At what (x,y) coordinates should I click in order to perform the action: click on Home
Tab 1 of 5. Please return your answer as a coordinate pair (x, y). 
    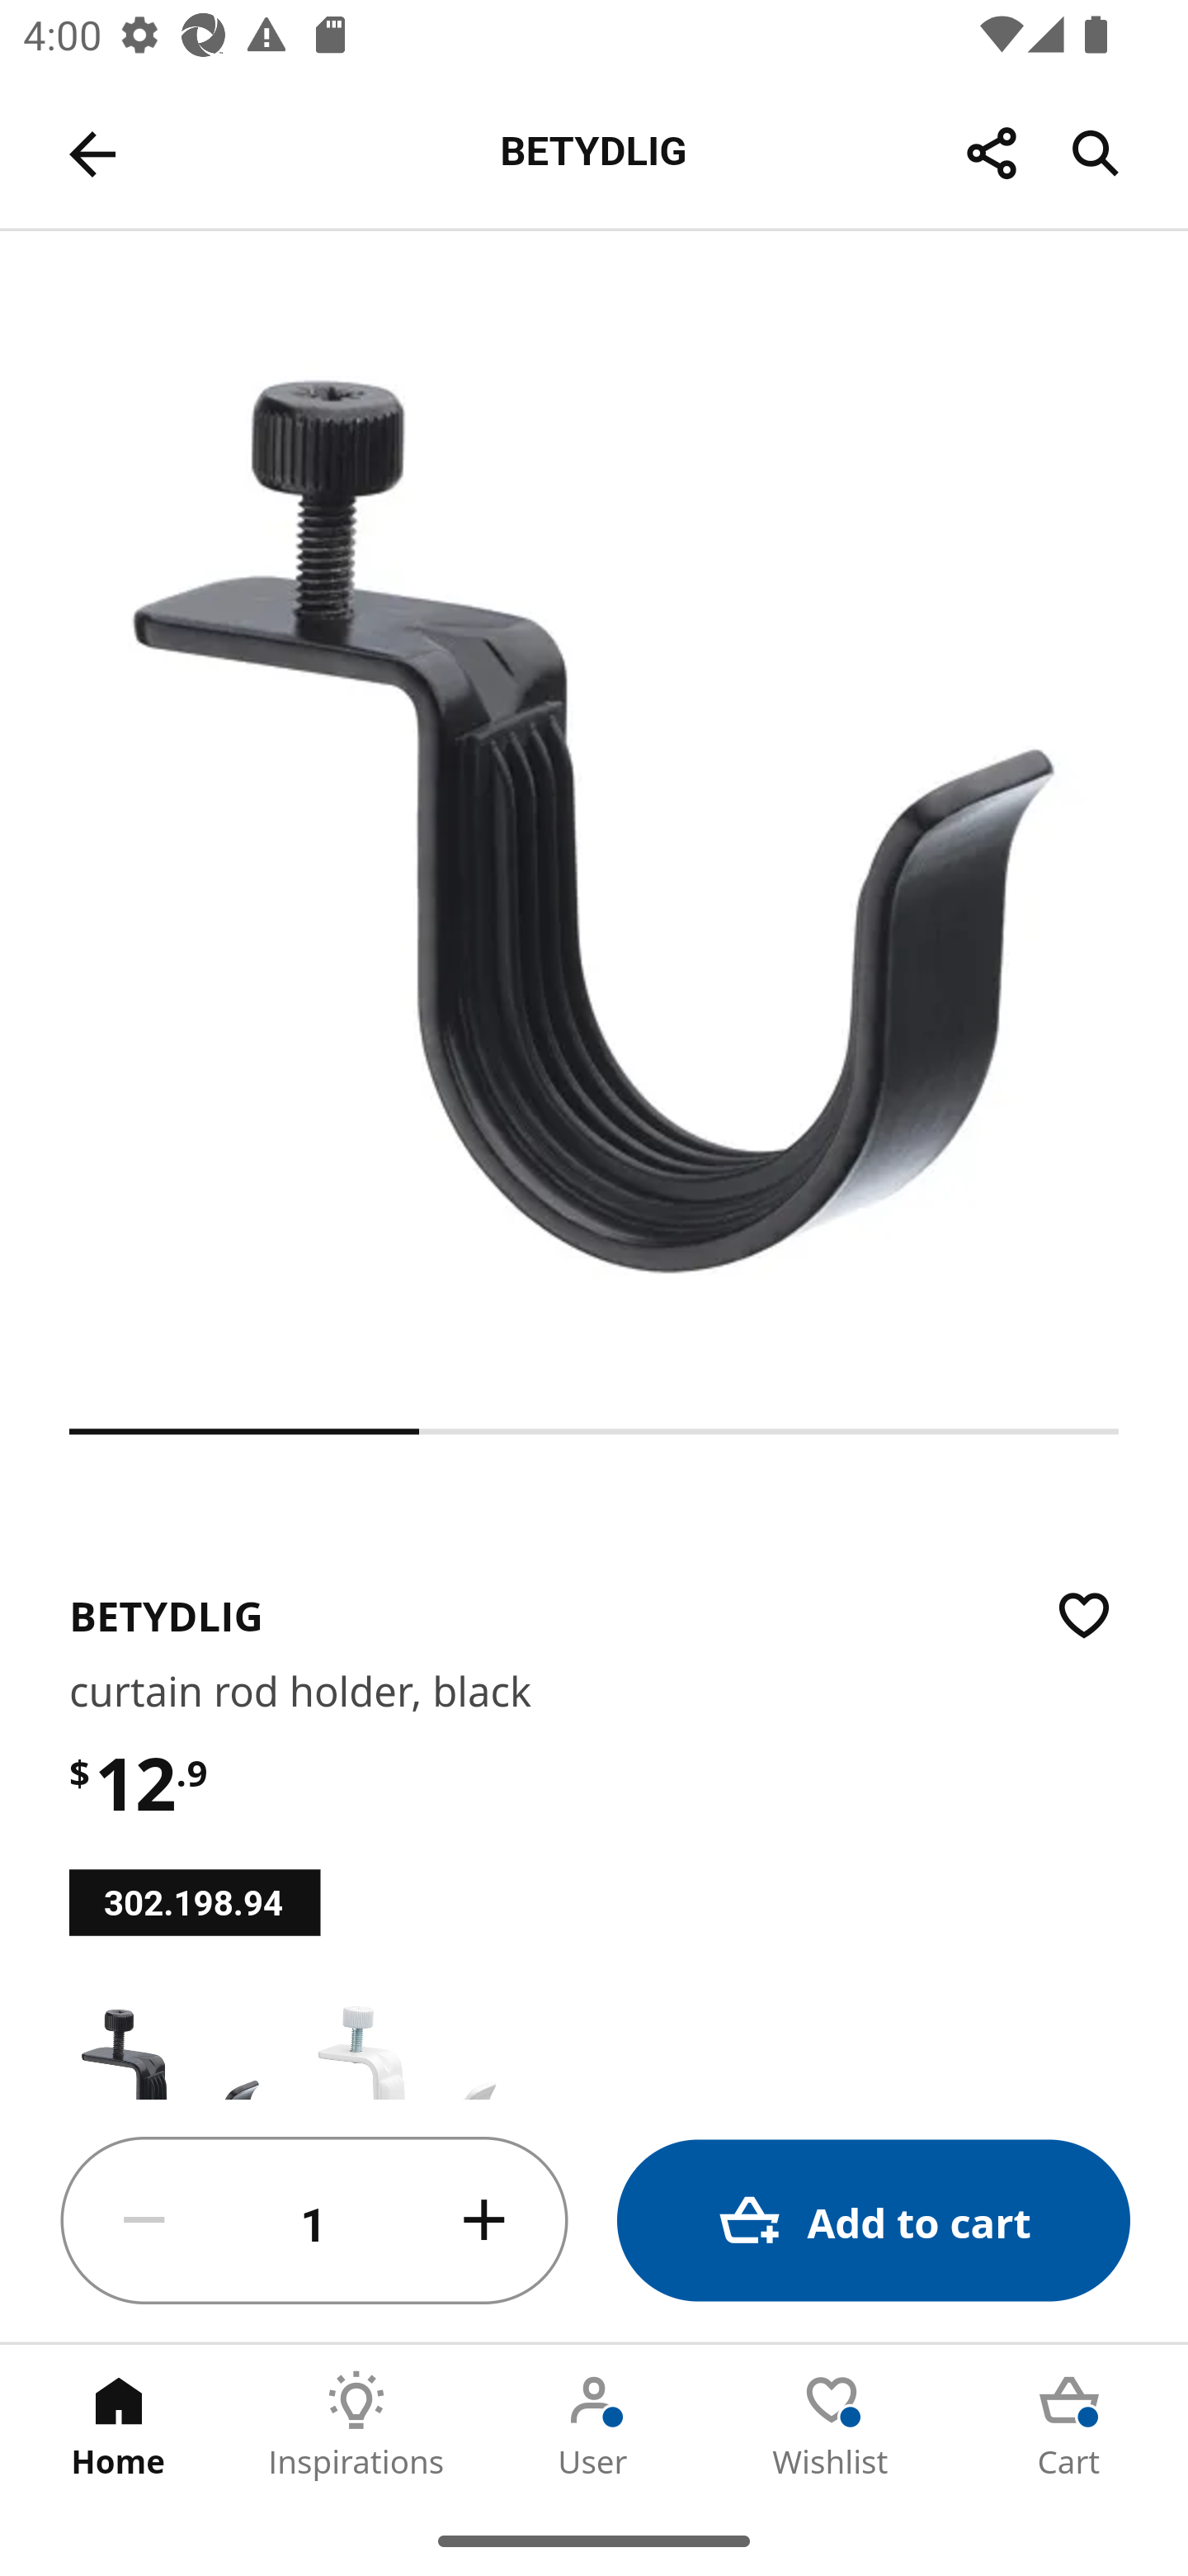
    Looking at the image, I should click on (119, 2425).